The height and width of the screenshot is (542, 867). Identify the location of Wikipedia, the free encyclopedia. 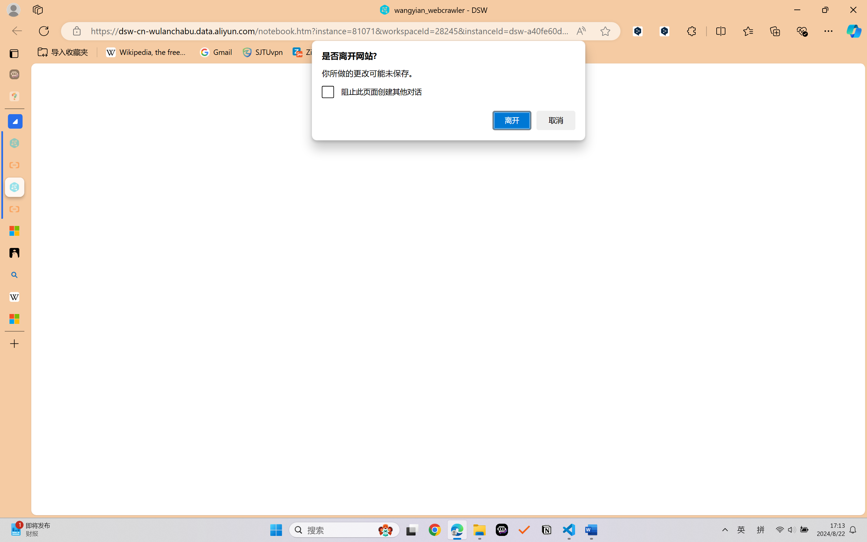
(148, 52).